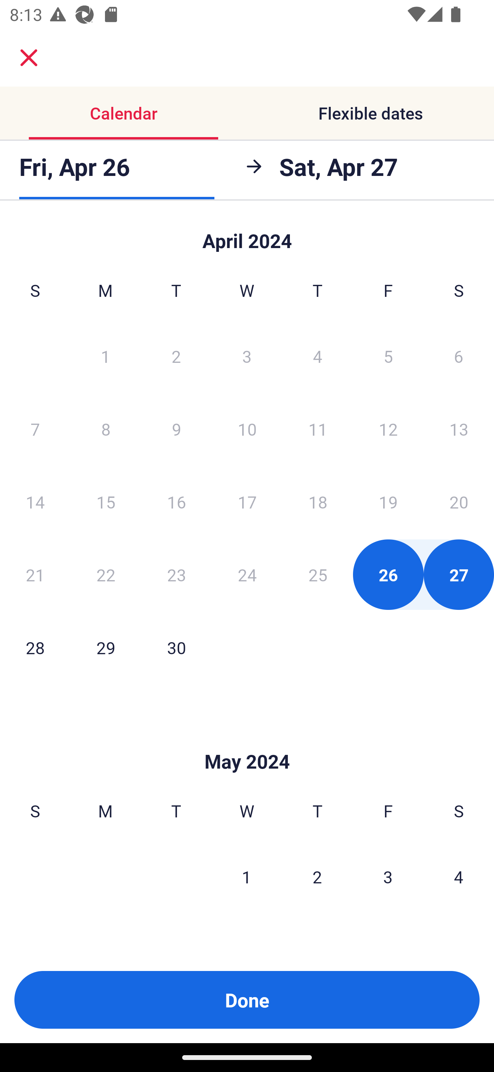  Describe the element at coordinates (176, 429) in the screenshot. I see `9 Tuesday, April 9, 2024` at that location.